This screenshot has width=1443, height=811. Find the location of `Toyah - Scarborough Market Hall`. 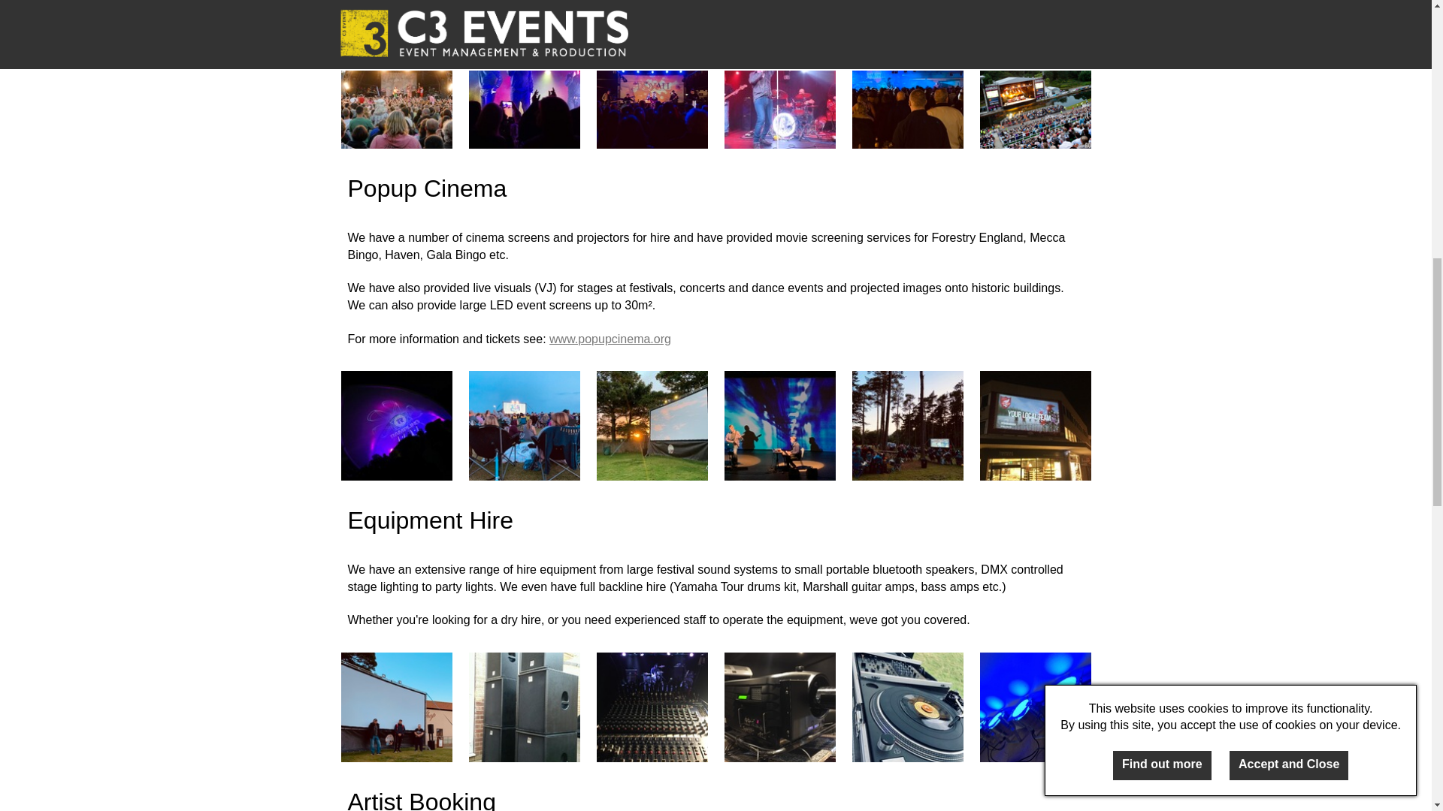

Toyah - Scarborough Market Hall is located at coordinates (652, 93).